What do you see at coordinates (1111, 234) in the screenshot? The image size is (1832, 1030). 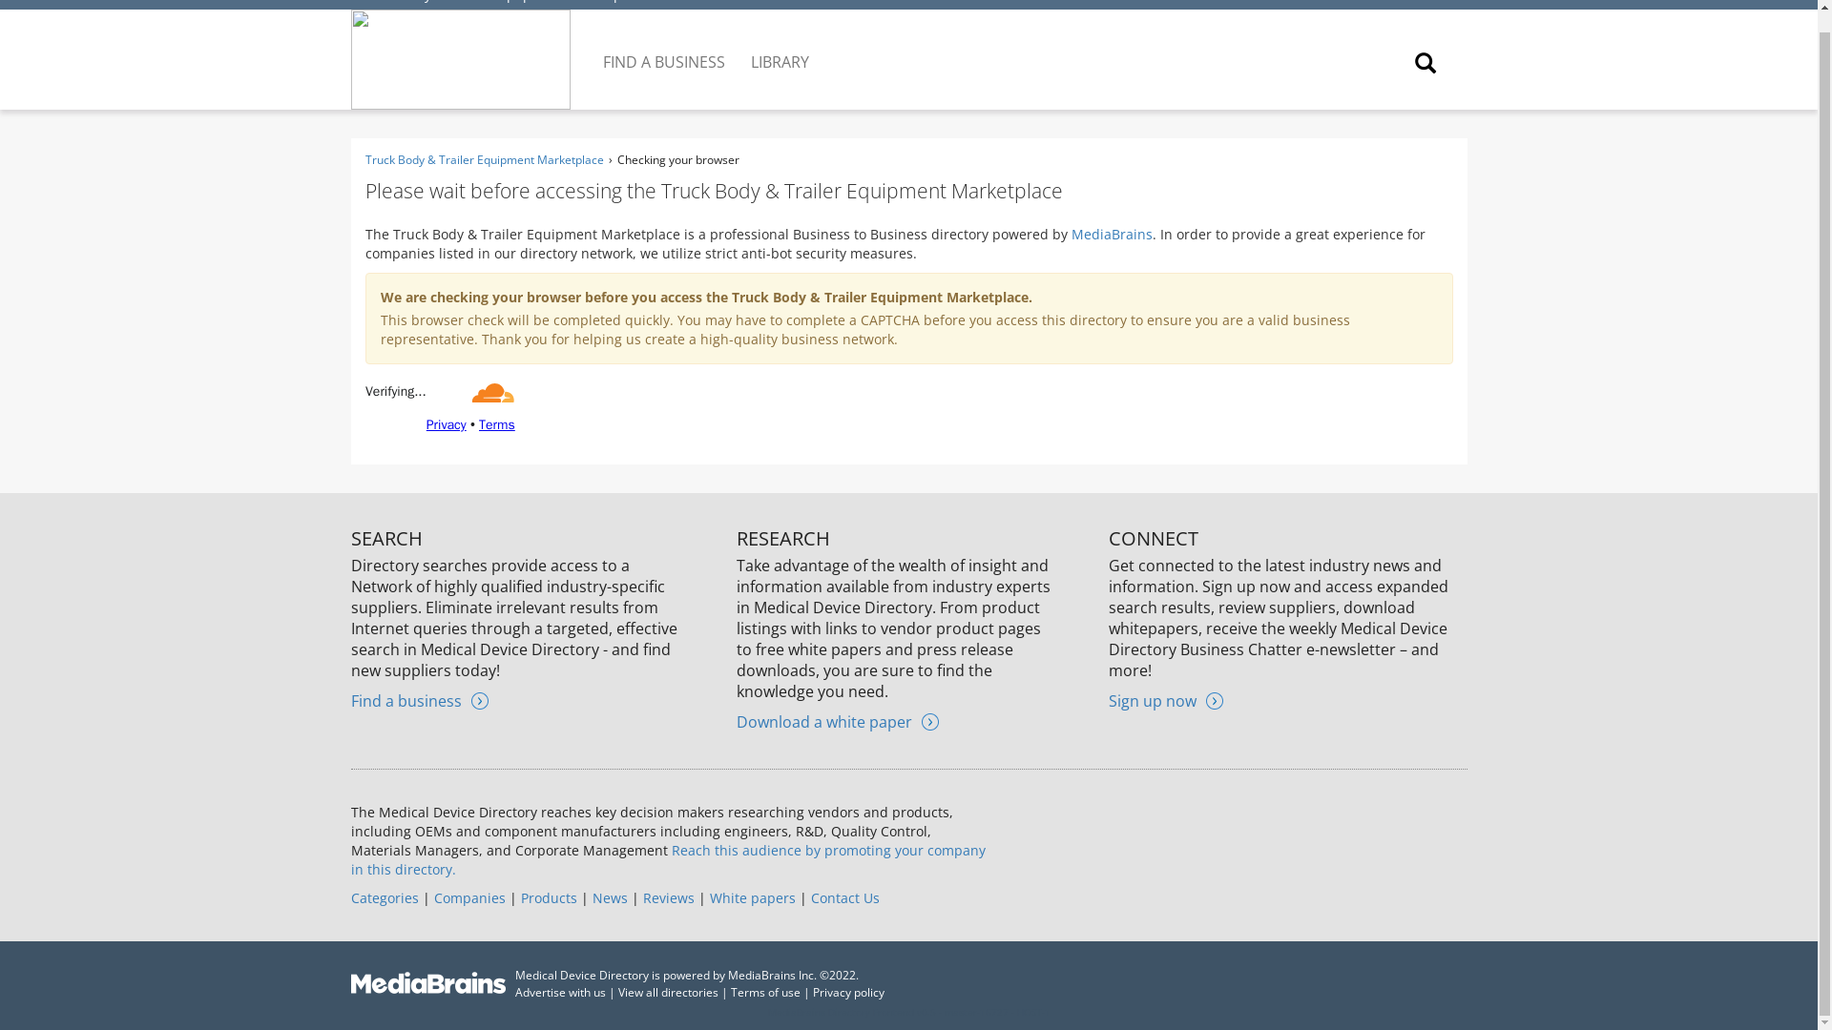 I see `MediaBrains` at bounding box center [1111, 234].